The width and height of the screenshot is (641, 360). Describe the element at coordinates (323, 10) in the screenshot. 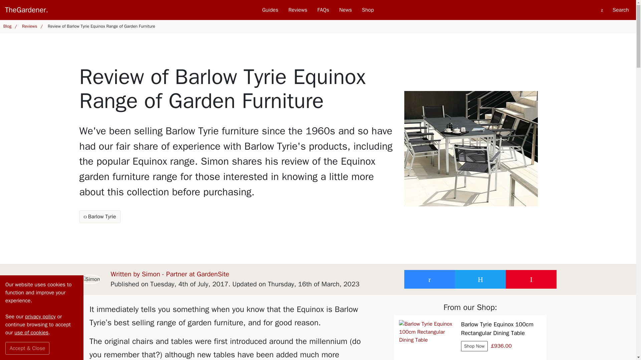

I see `FAQs` at that location.